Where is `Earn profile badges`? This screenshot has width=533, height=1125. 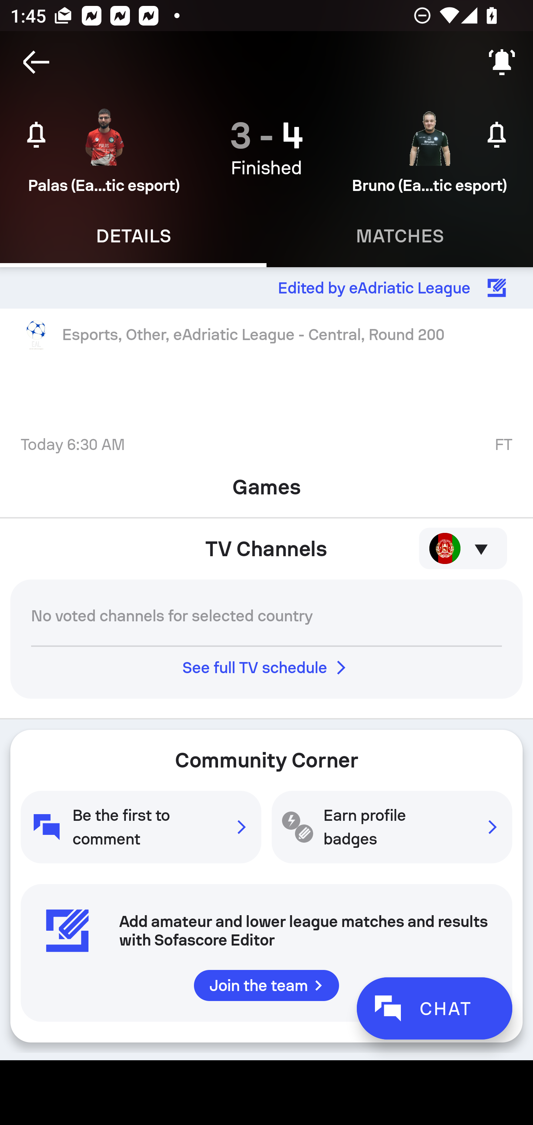
Earn profile badges is located at coordinates (392, 827).